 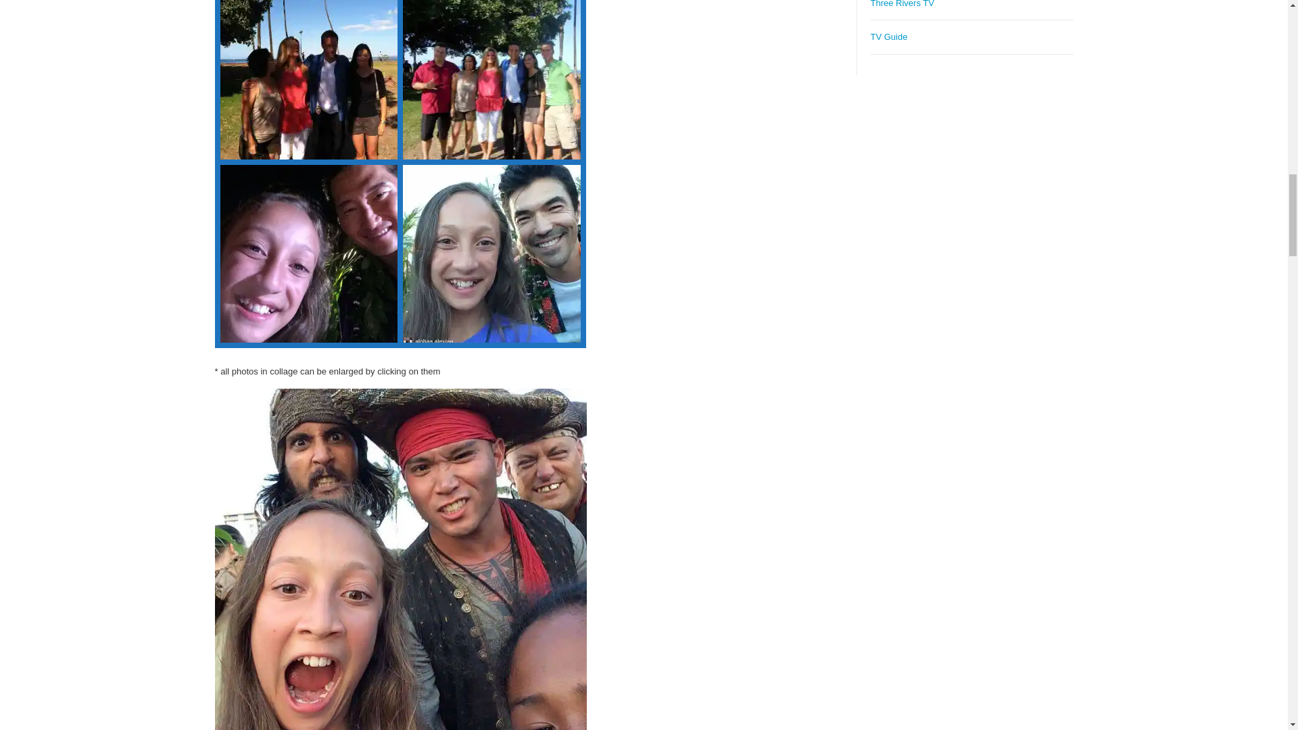 What do you see at coordinates (310, 253) in the screenshot?
I see `Sunset on the Beach fan experience` at bounding box center [310, 253].